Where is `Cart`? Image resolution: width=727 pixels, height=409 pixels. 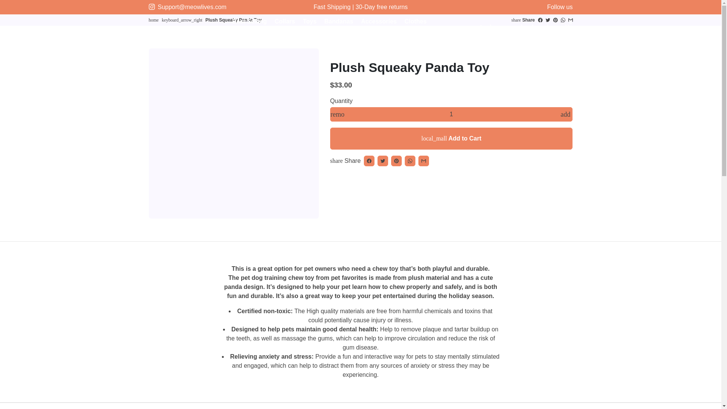 Cart is located at coordinates (551, 27).